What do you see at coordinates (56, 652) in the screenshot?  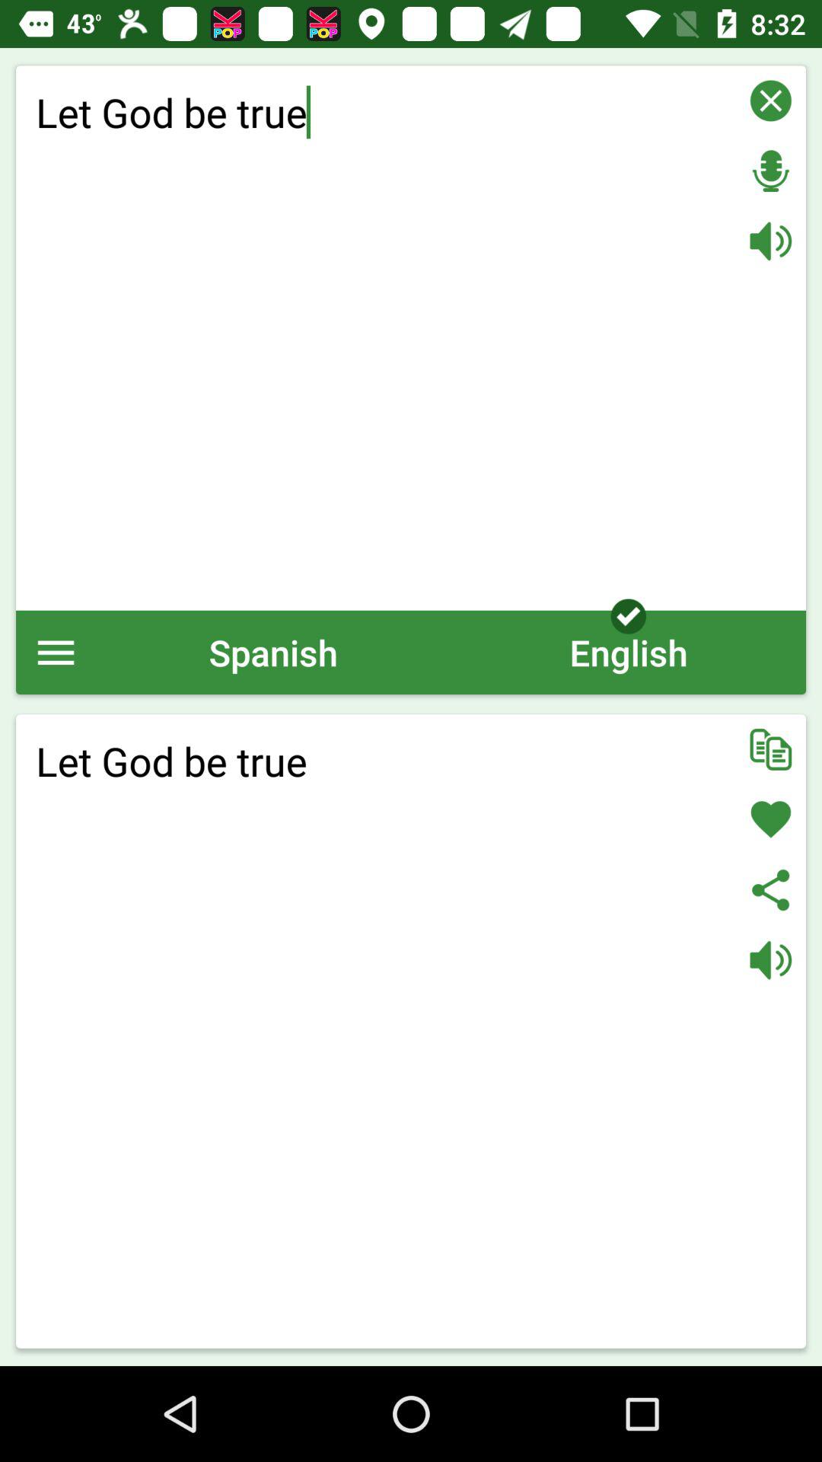 I see `click the icon to the left of the spanish` at bounding box center [56, 652].